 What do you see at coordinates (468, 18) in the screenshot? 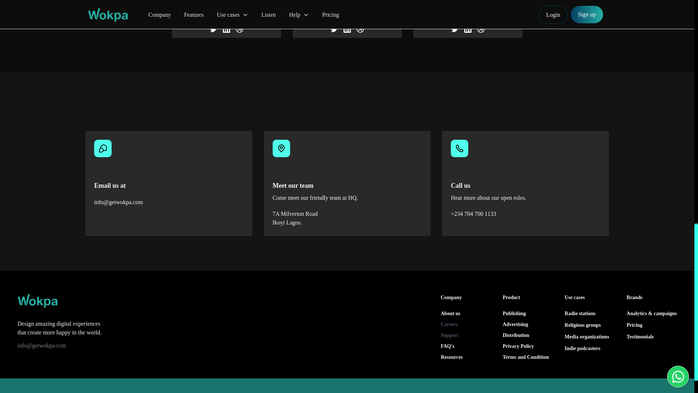
I see `Read more` at bounding box center [468, 18].